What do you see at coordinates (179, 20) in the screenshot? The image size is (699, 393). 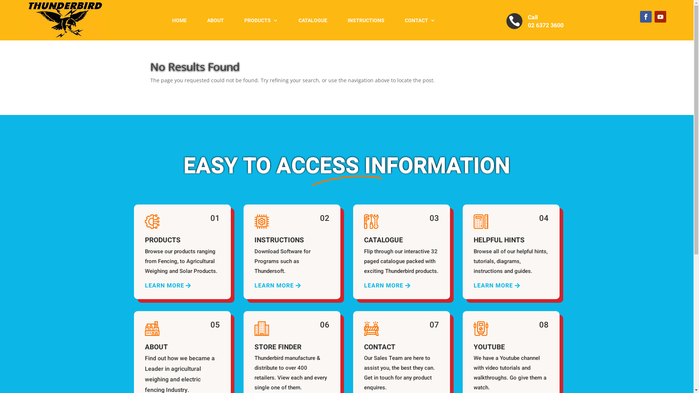 I see `HOME` at bounding box center [179, 20].